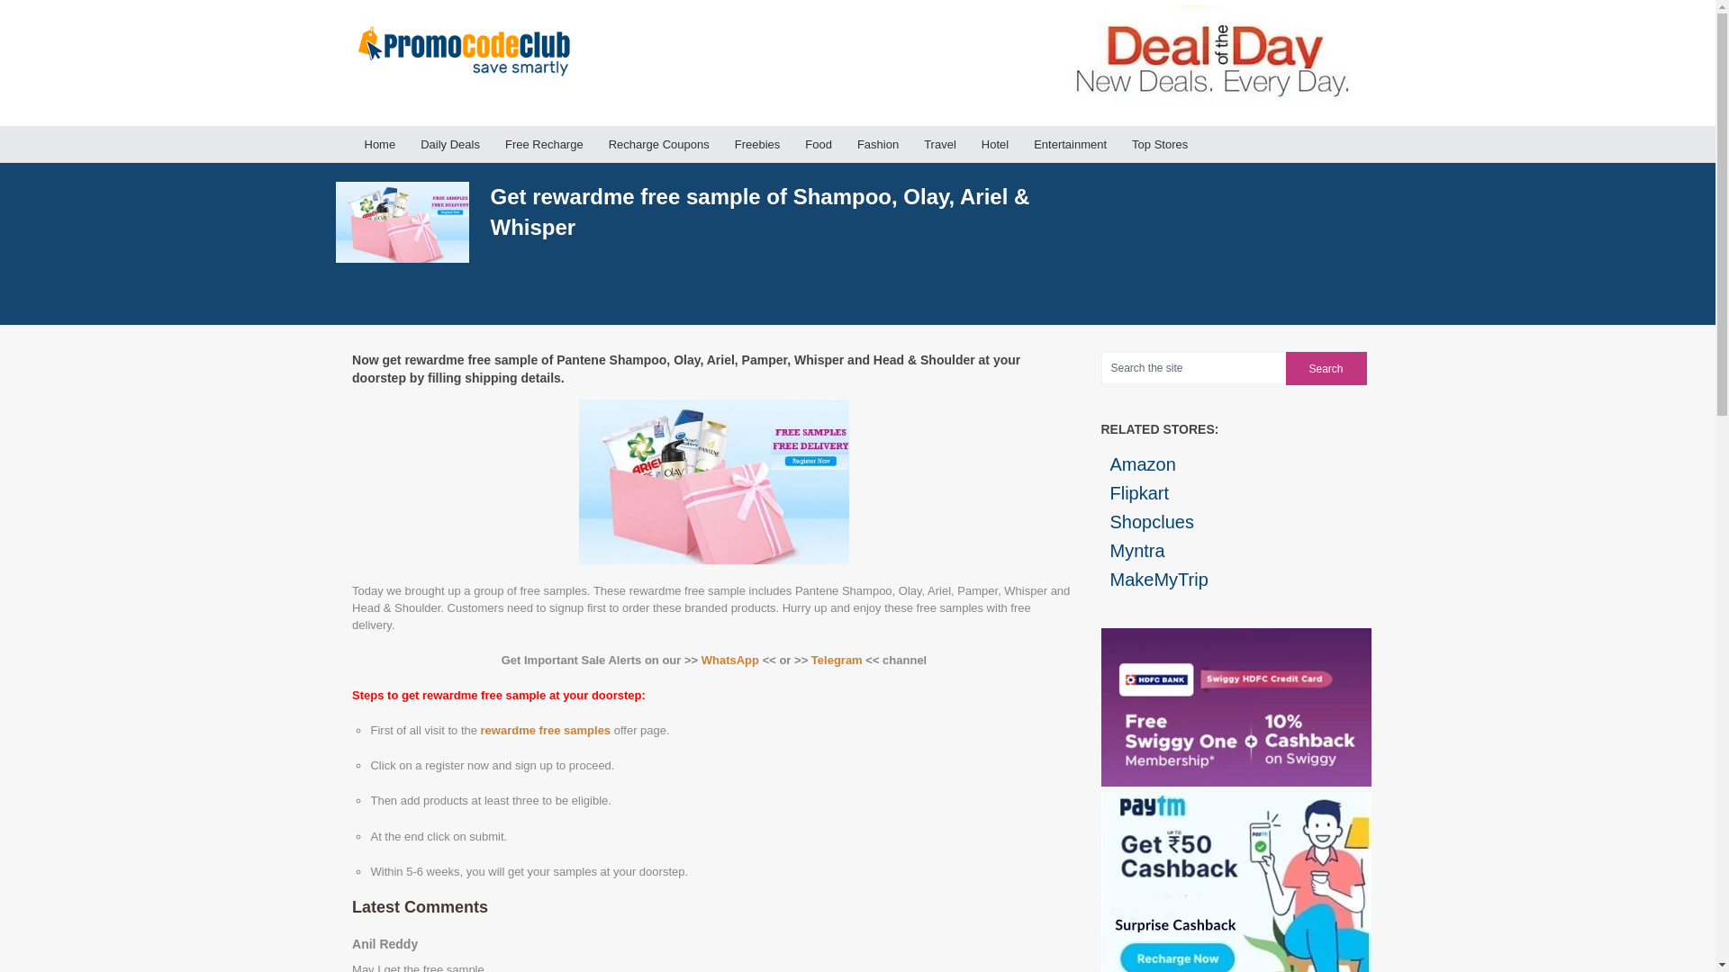  I want to click on Fashion, so click(877, 144).